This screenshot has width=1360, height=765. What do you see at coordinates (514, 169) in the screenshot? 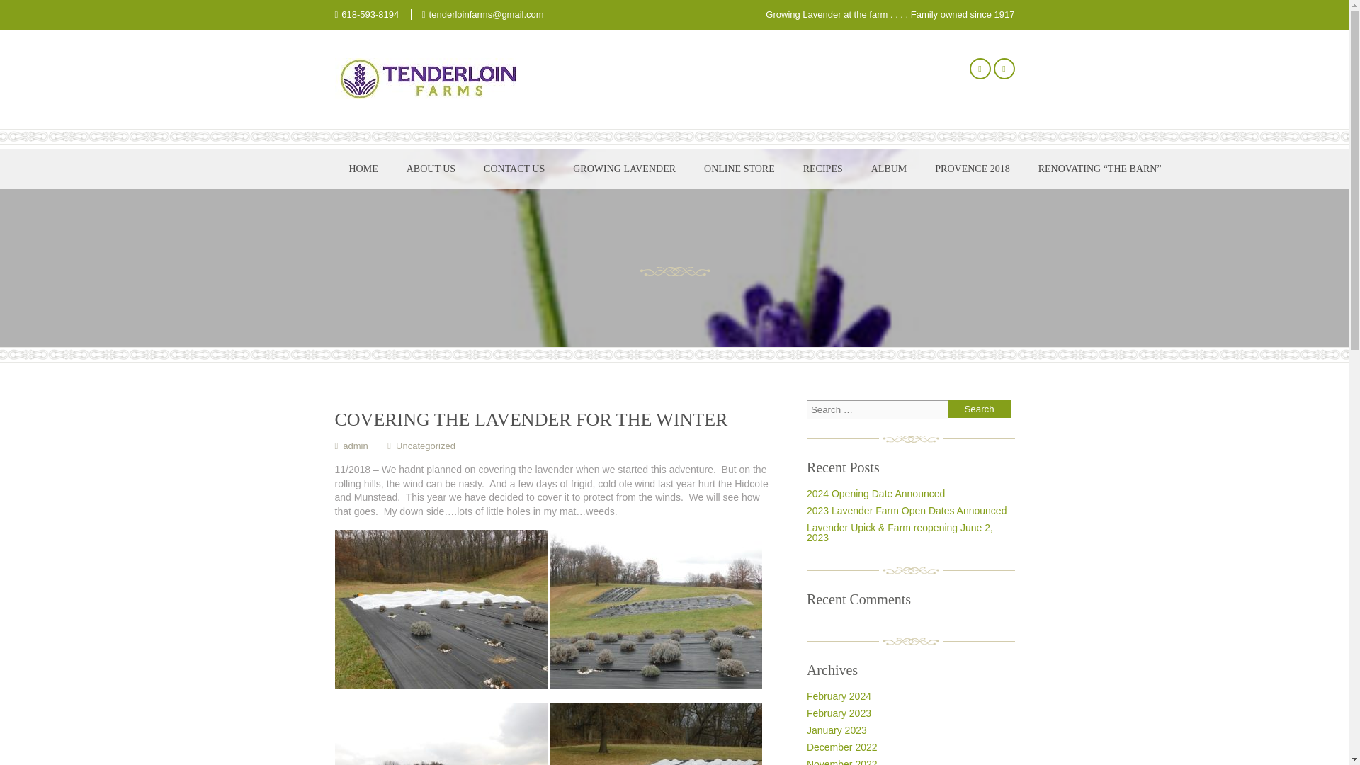
I see `CONTACT US` at bounding box center [514, 169].